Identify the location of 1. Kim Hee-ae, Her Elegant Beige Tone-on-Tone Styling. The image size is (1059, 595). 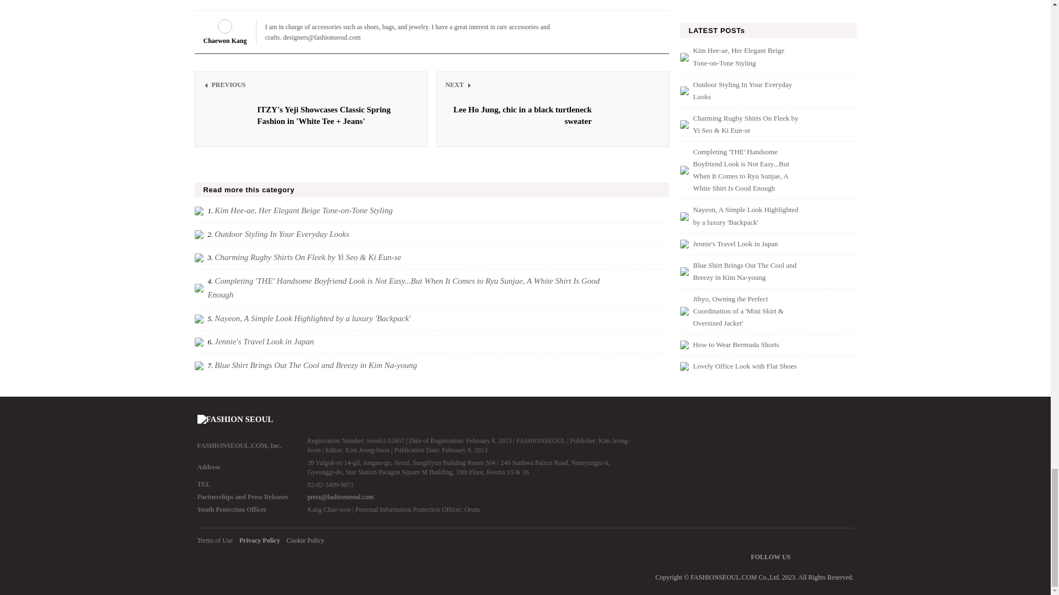
(431, 211).